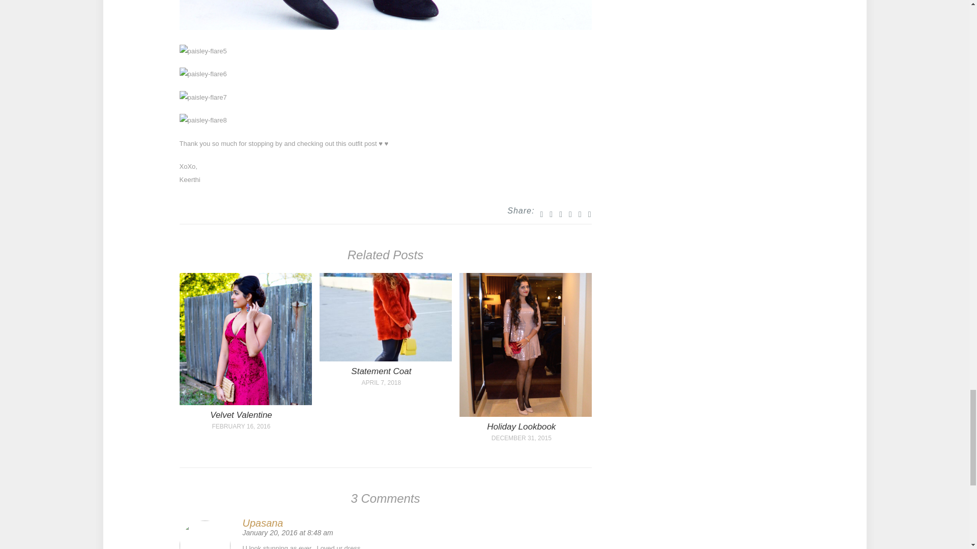 The image size is (977, 549). I want to click on Velvet Valentine, so click(241, 415).